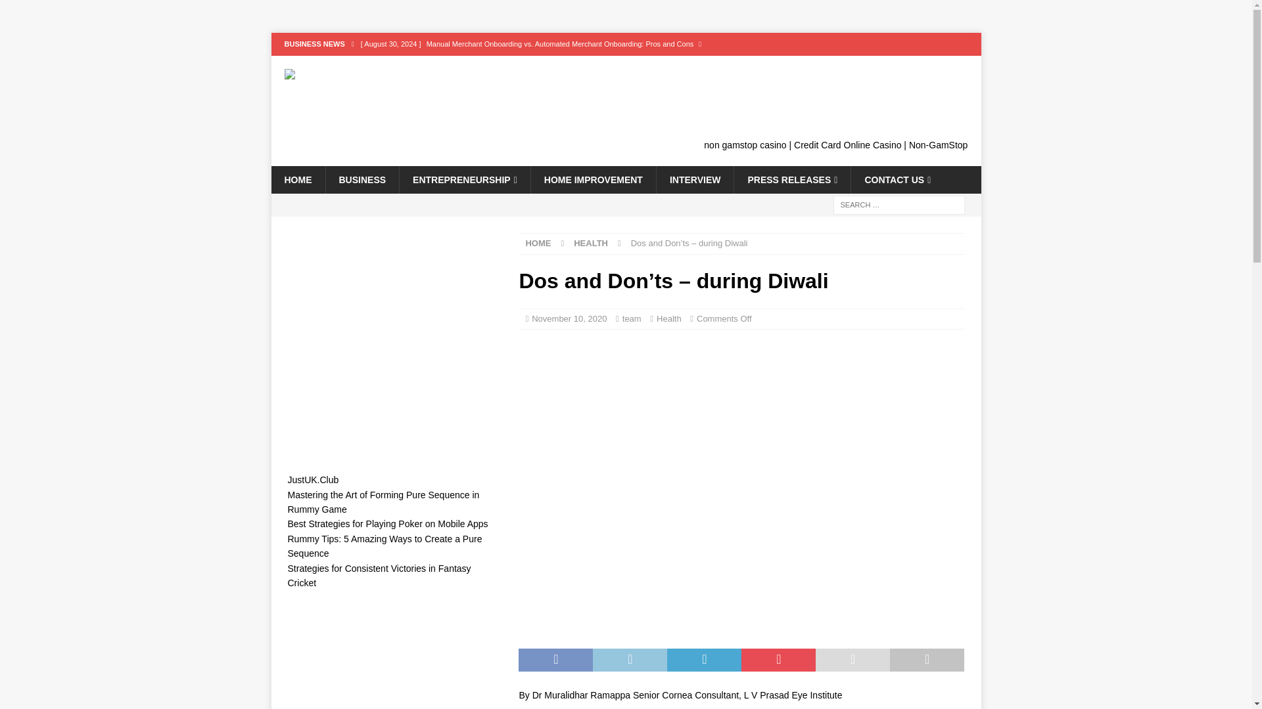  What do you see at coordinates (897, 179) in the screenshot?
I see `CONTACT US` at bounding box center [897, 179].